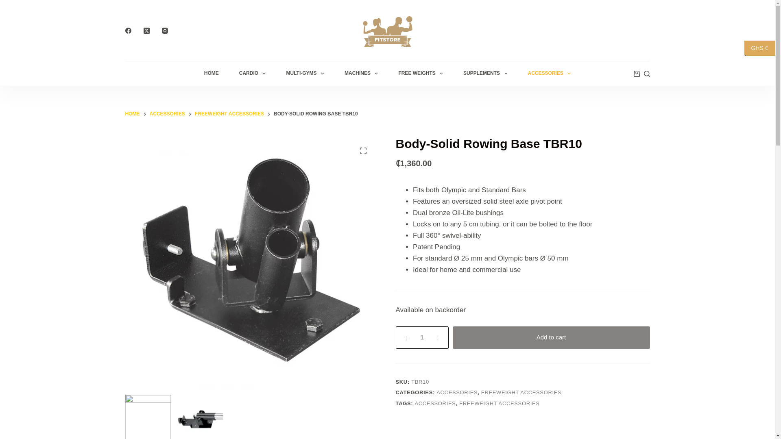 The height and width of the screenshot is (439, 781). Describe the element at coordinates (8, 4) in the screenshot. I see `Skip to content` at that location.